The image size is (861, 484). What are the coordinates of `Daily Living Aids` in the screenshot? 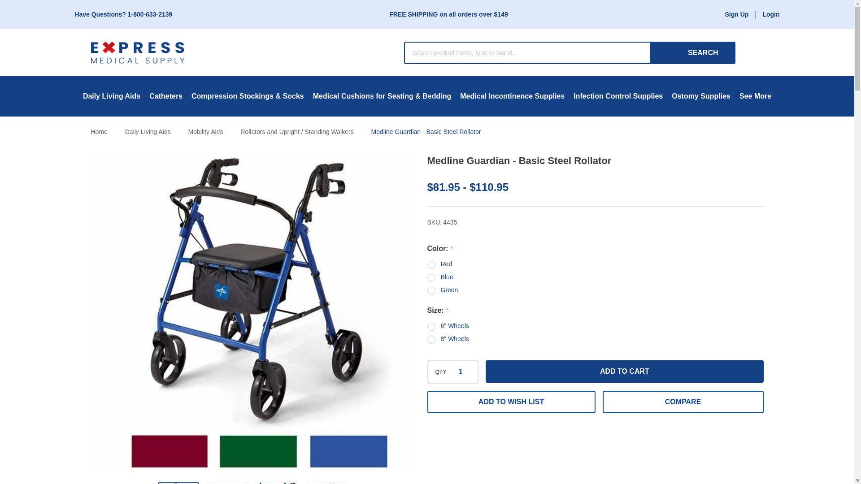 It's located at (111, 96).